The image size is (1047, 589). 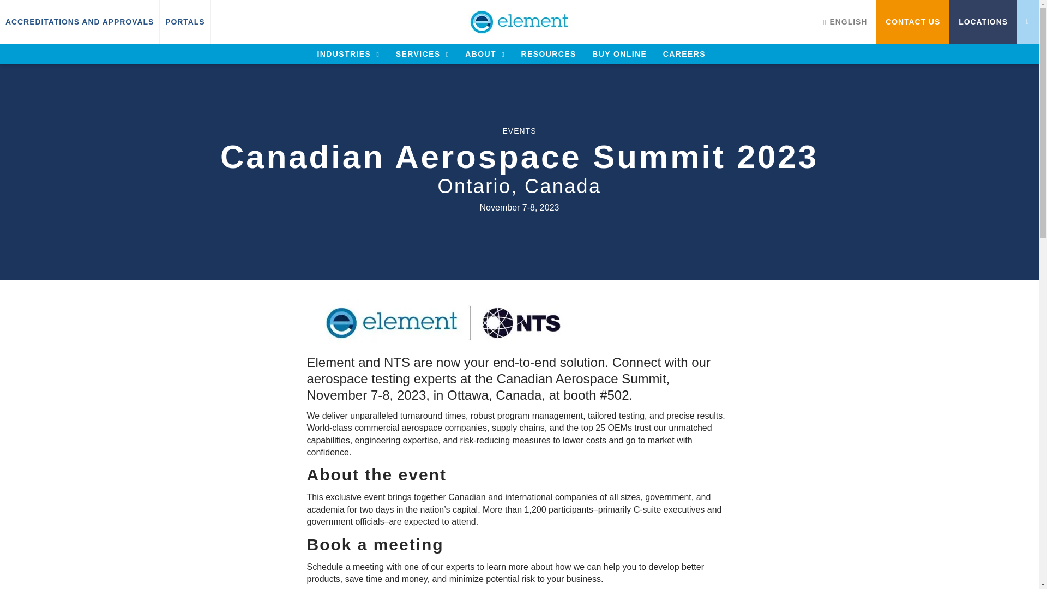 I want to click on SERVICES, so click(x=422, y=53).